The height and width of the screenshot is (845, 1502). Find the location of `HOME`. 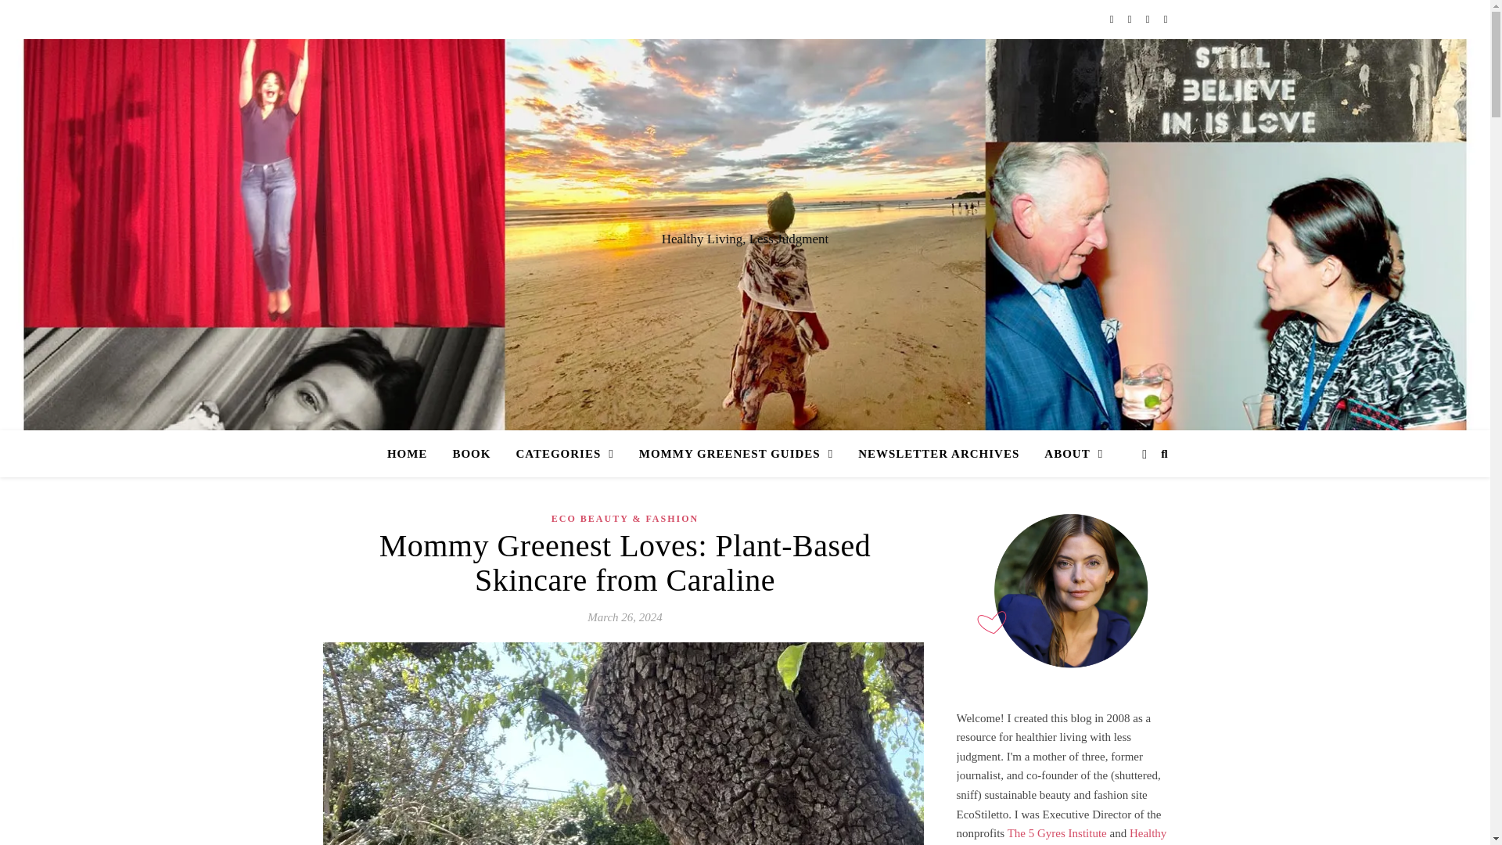

HOME is located at coordinates (413, 454).